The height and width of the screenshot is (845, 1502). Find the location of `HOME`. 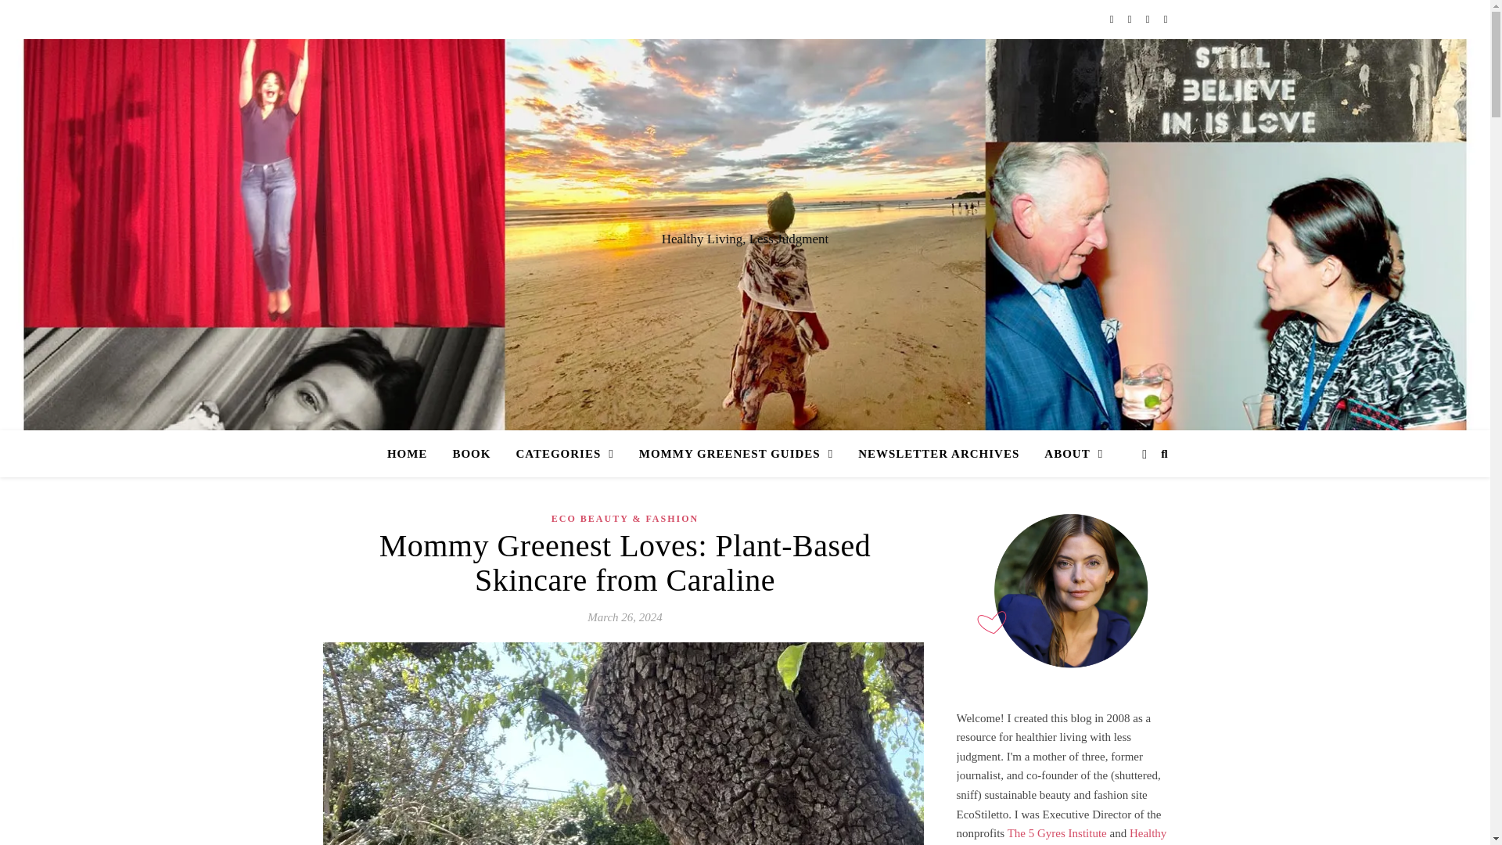

HOME is located at coordinates (413, 454).